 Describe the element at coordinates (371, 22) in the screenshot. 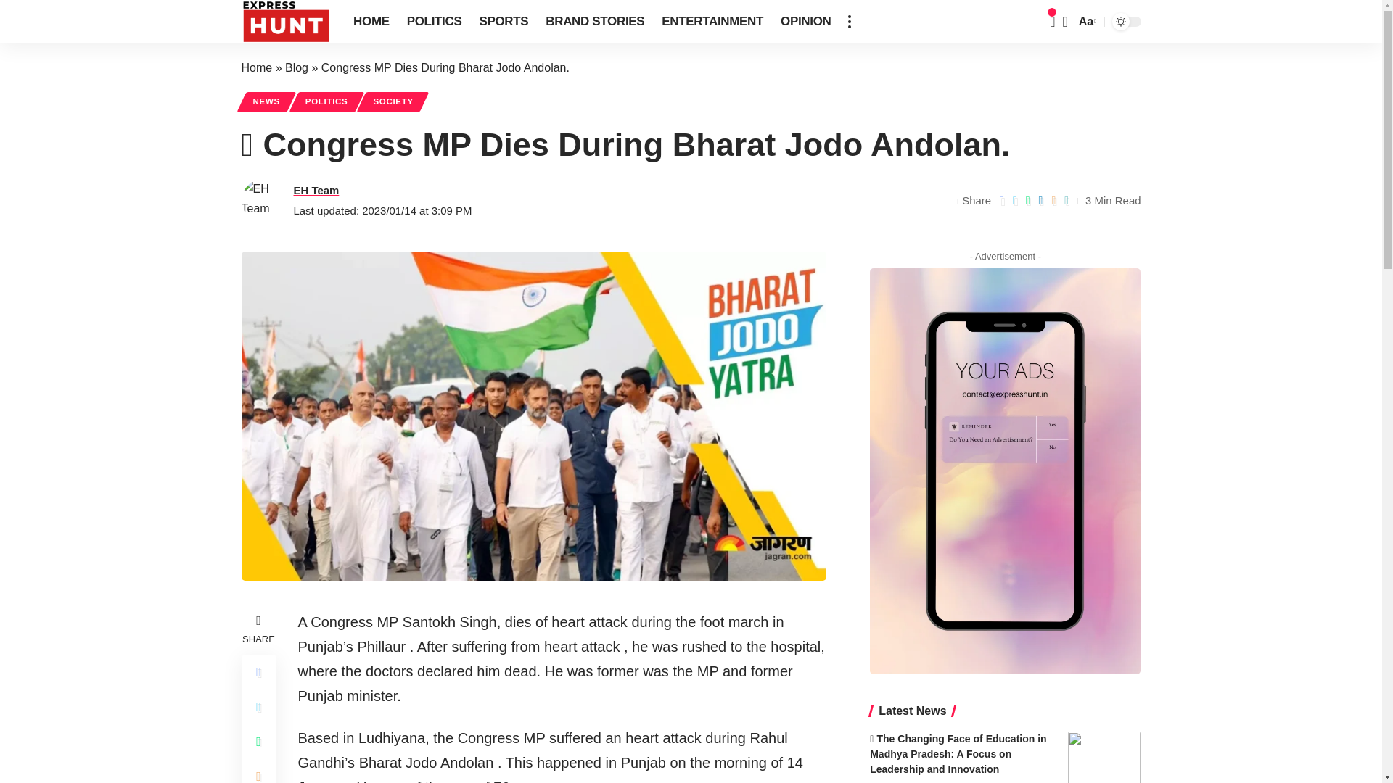

I see `HOME` at that location.